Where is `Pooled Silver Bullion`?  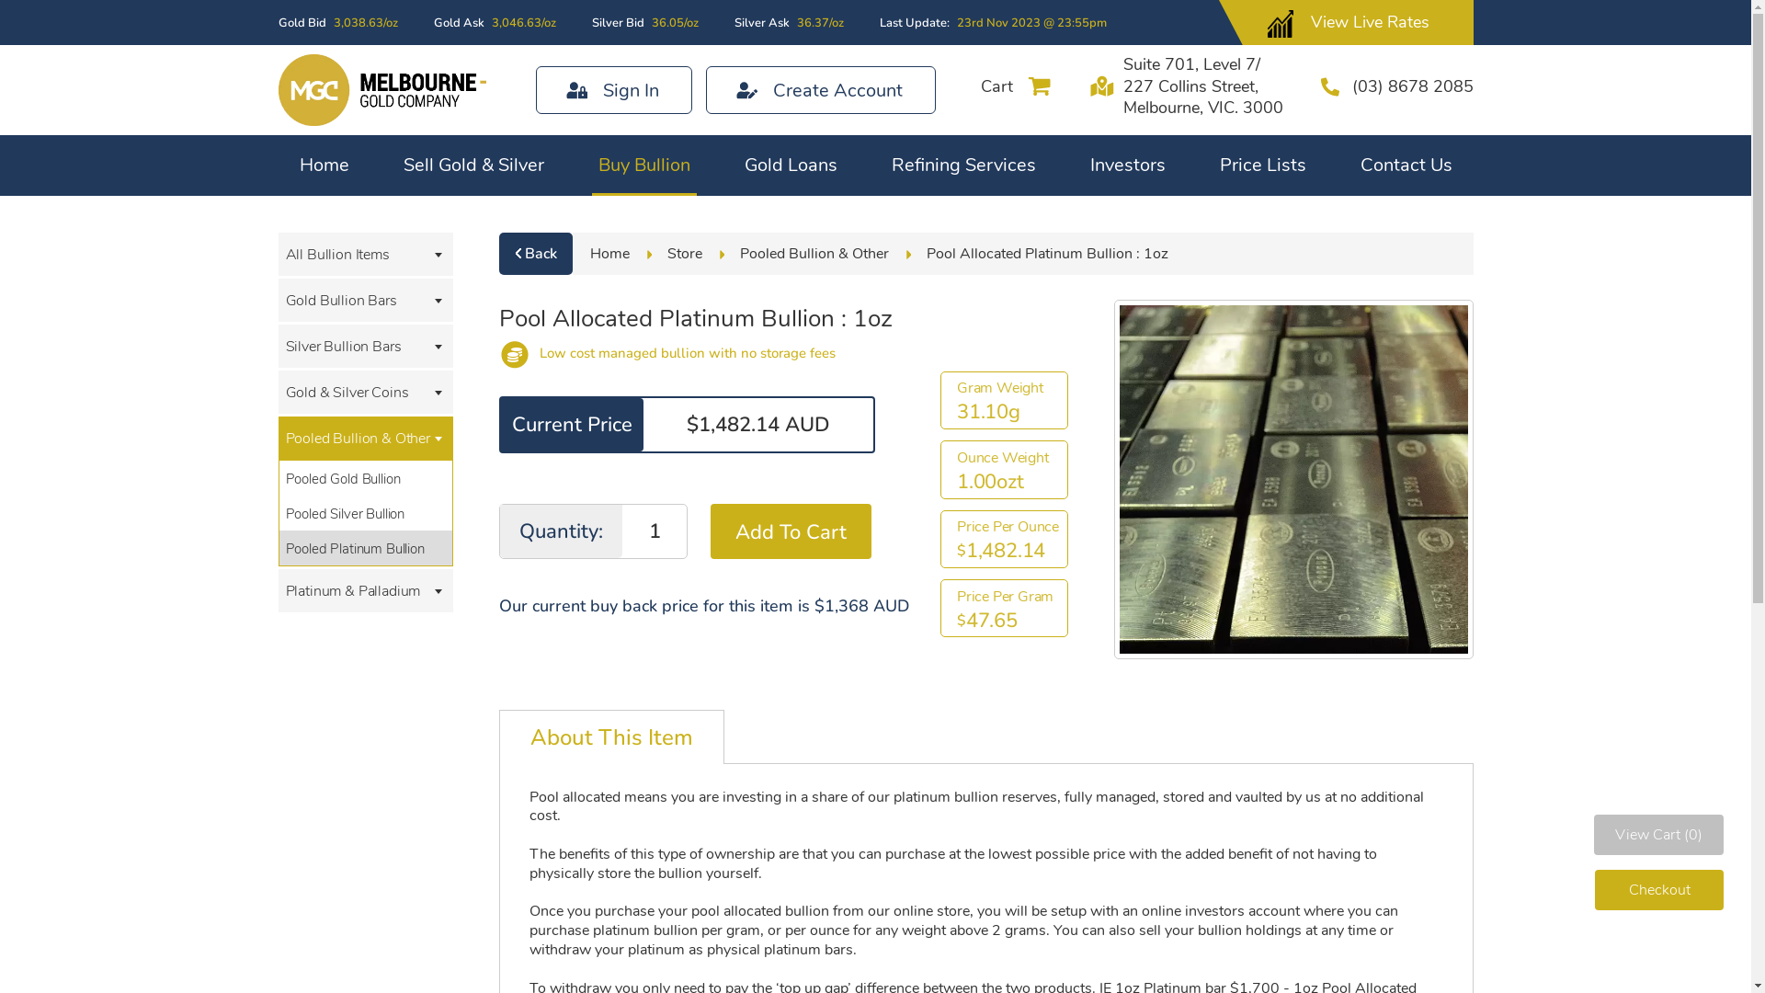 Pooled Silver Bullion is located at coordinates (366, 513).